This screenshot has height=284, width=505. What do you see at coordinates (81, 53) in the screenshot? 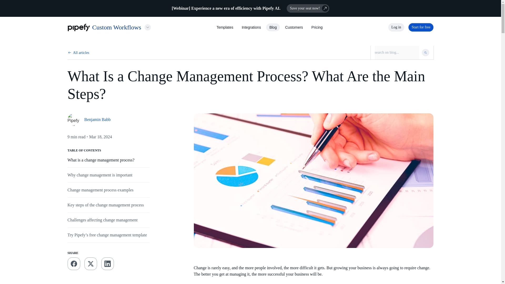
I see `All articles` at bounding box center [81, 53].